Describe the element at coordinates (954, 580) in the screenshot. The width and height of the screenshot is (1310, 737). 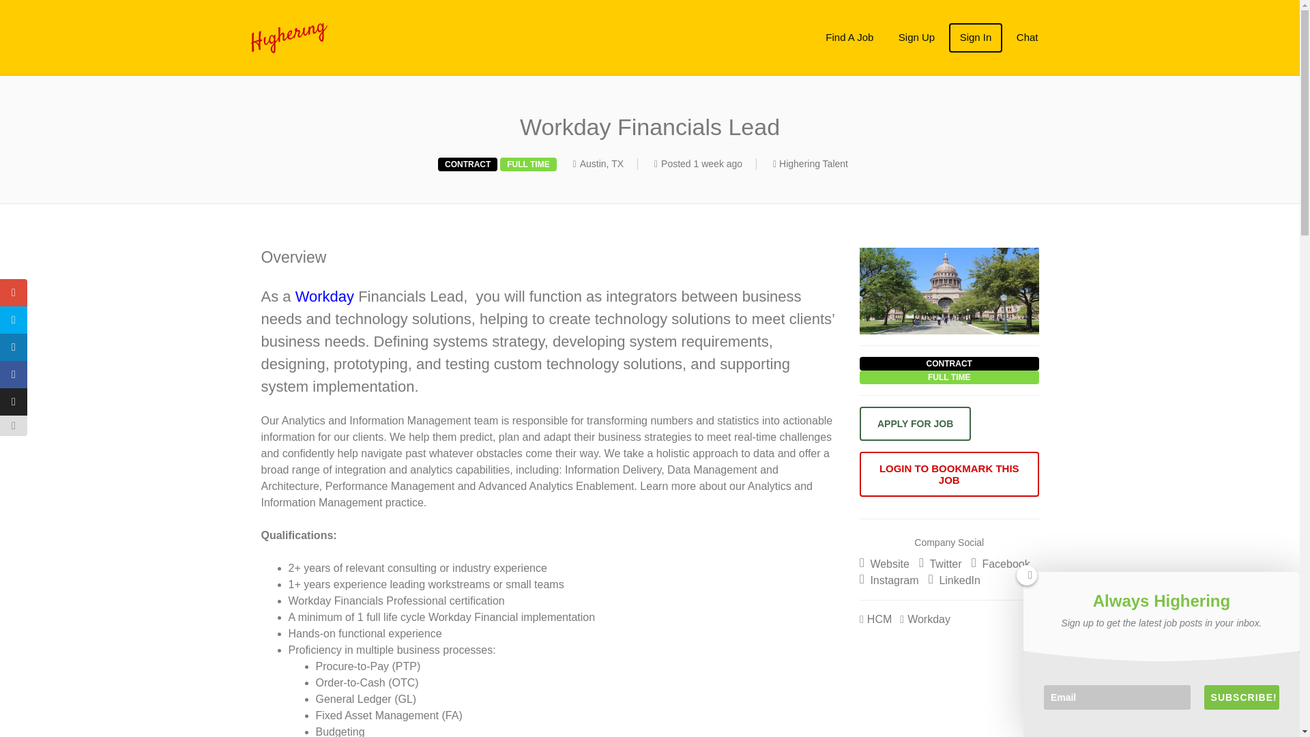
I see `LinkedIn` at that location.